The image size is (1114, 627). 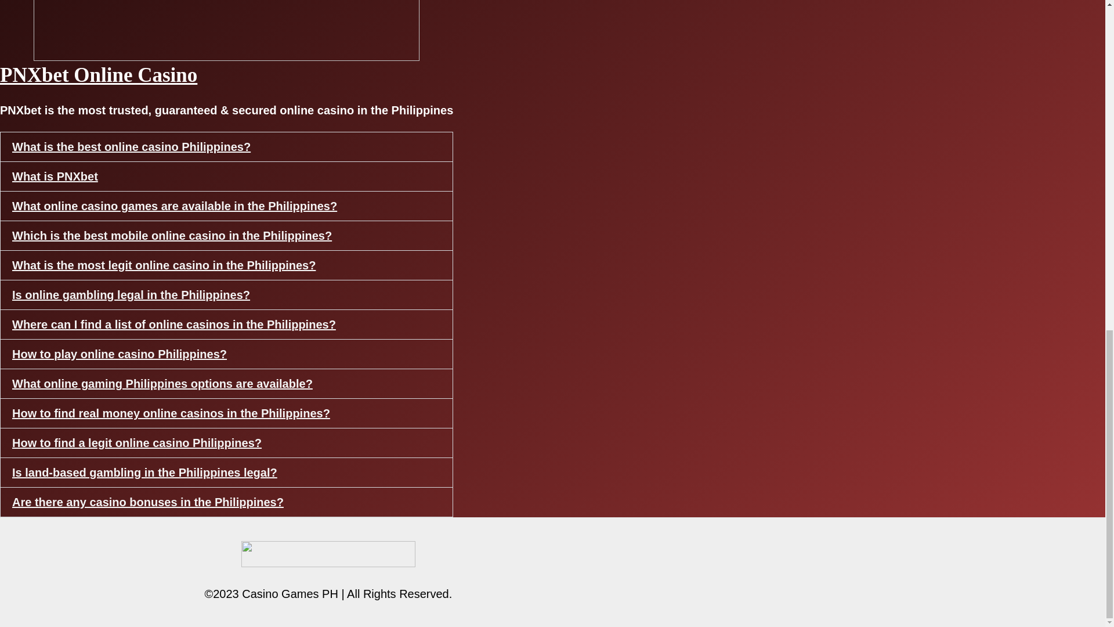 I want to click on Is land-based gambling in the Philippines legal?, so click(x=145, y=473).